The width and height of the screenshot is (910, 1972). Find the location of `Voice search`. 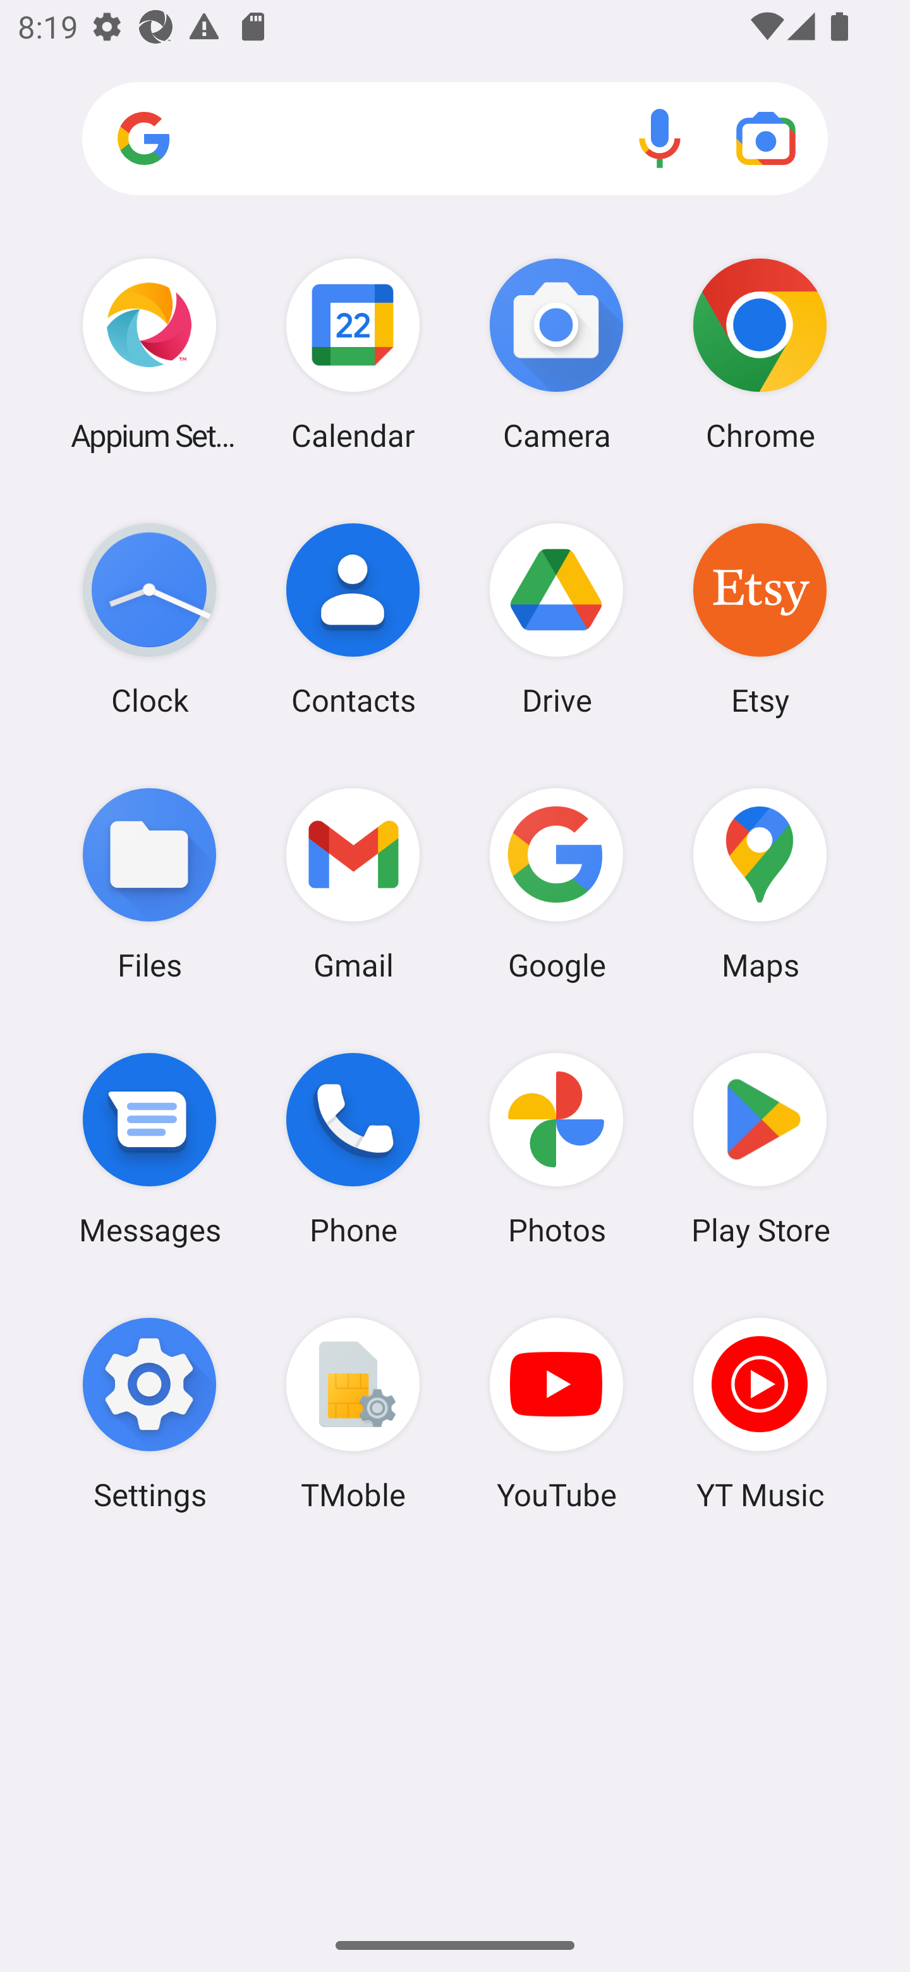

Voice search is located at coordinates (660, 138).